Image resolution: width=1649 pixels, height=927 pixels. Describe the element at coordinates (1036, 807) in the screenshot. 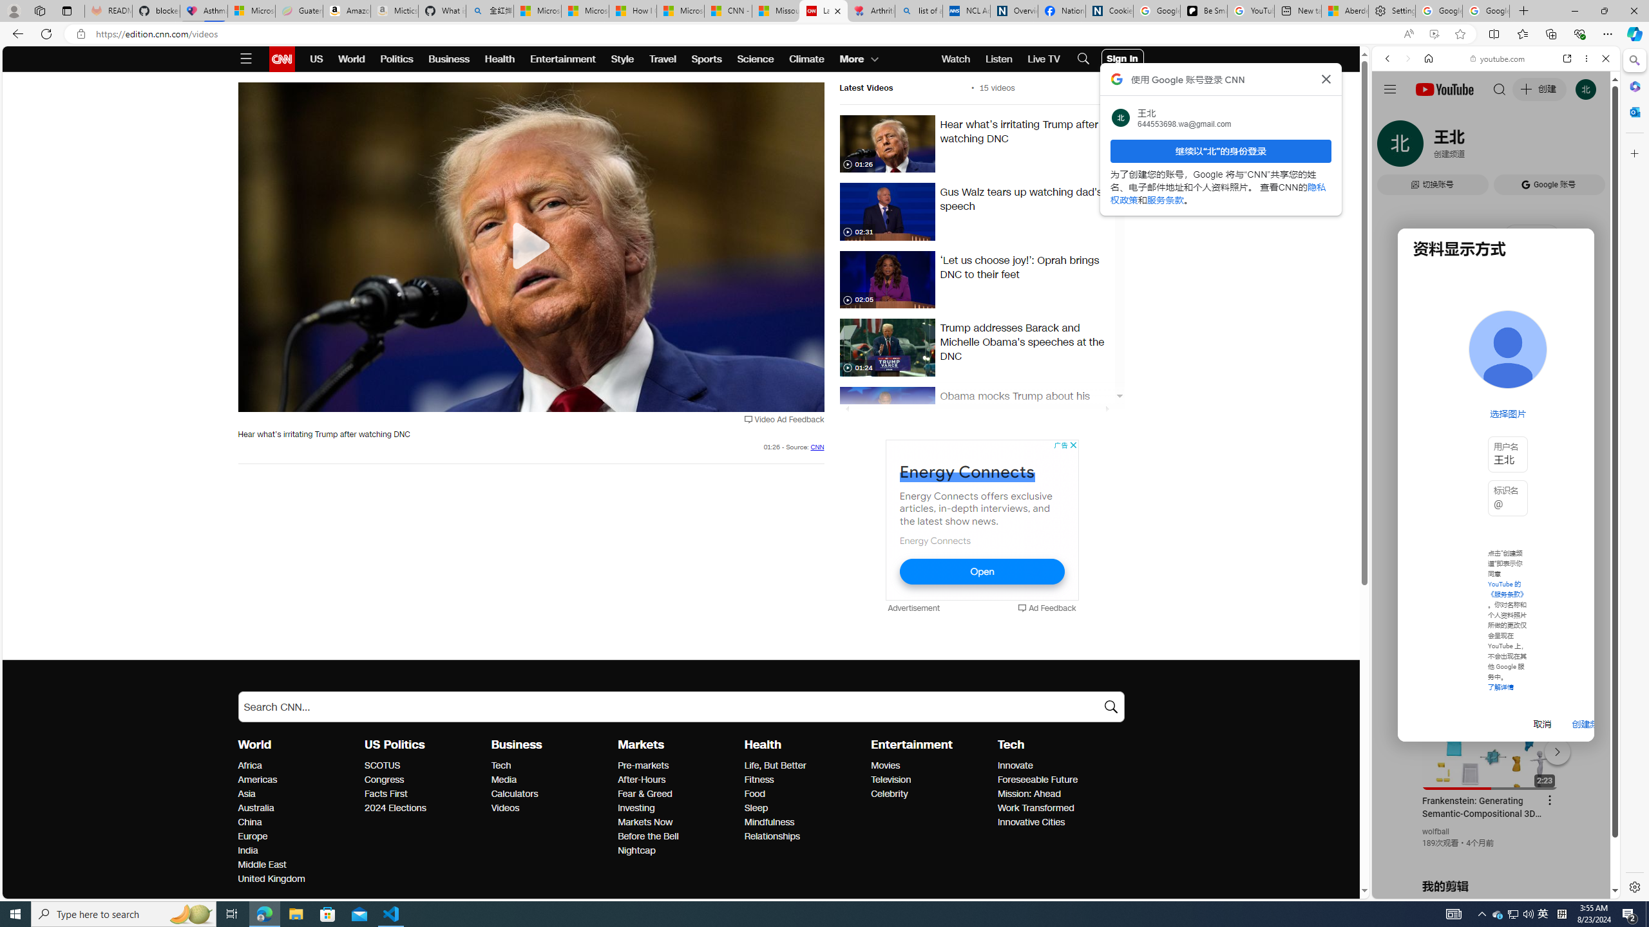

I see `Tech Work Transformed` at that location.